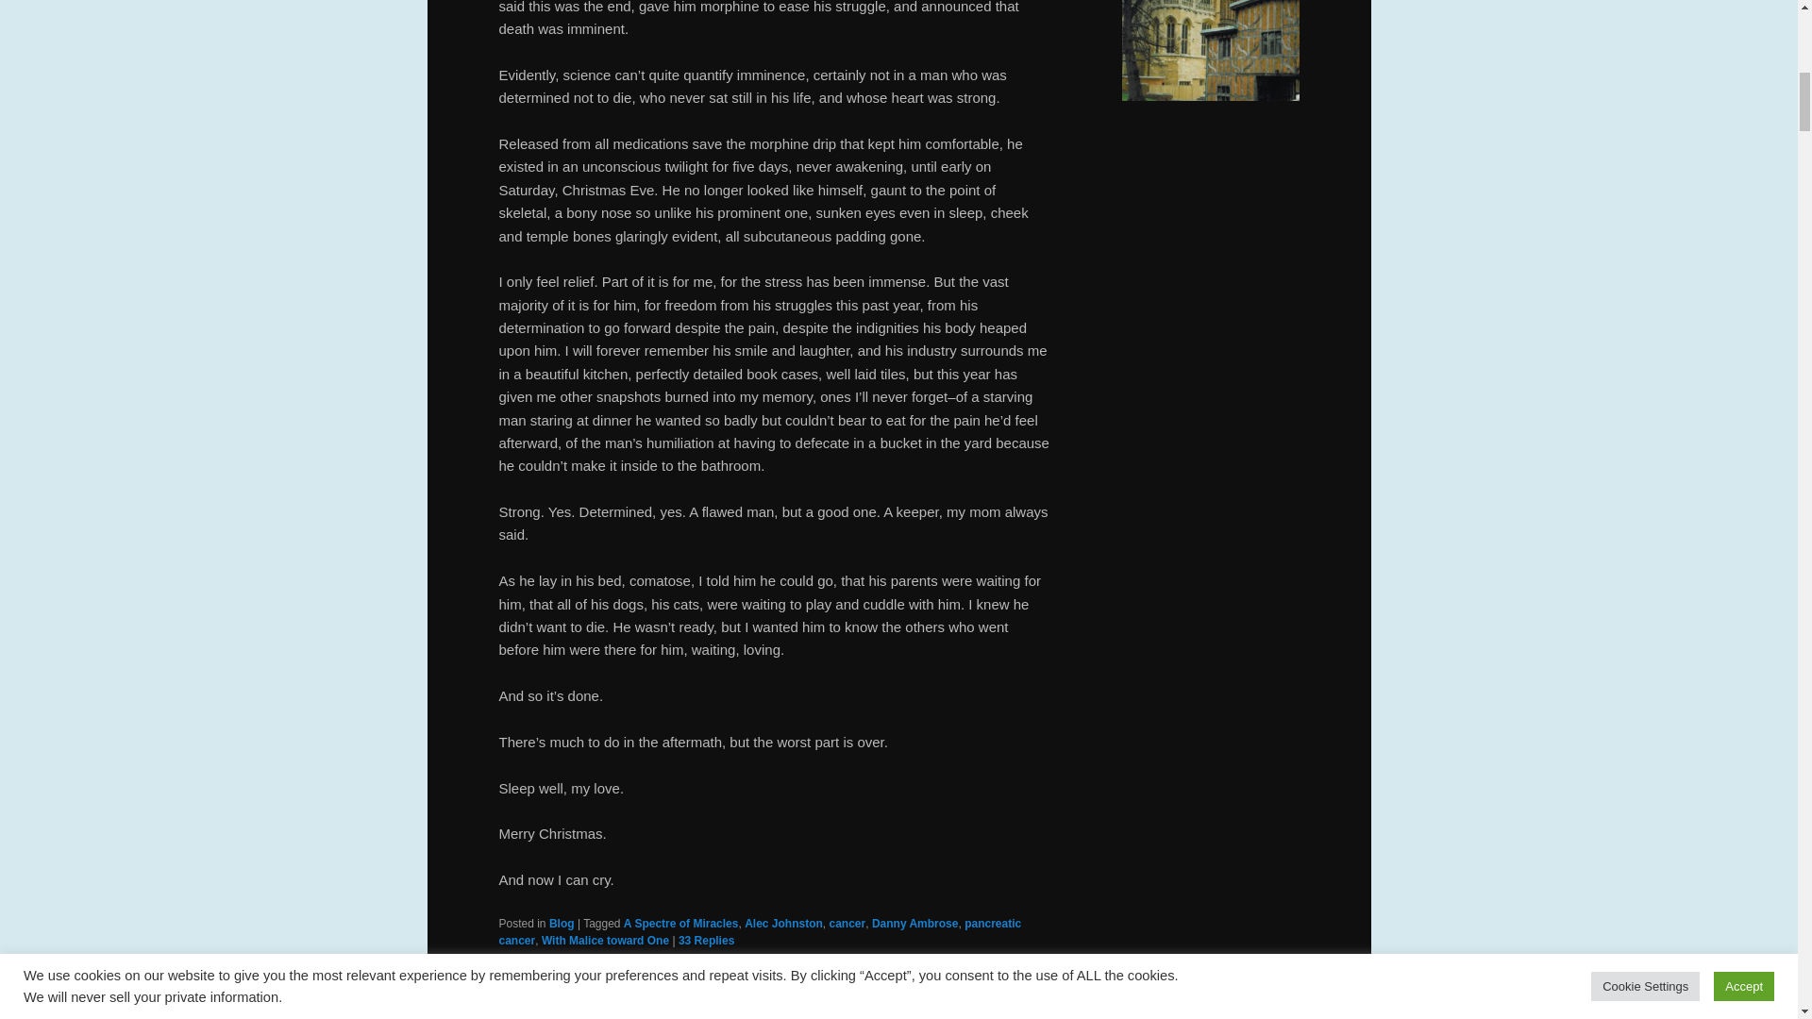  Describe the element at coordinates (681, 924) in the screenshot. I see `A Spectre of Miracles` at that location.